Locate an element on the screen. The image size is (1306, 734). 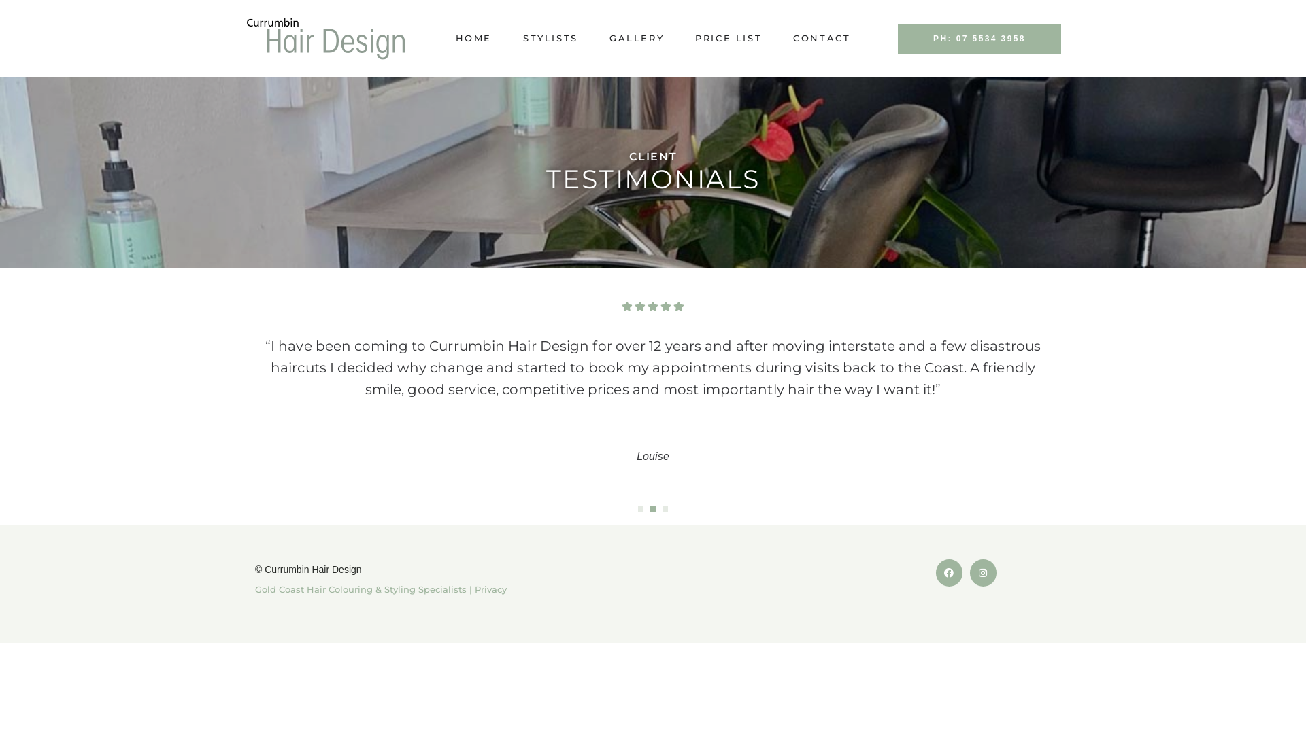
HOME is located at coordinates (479, 38).